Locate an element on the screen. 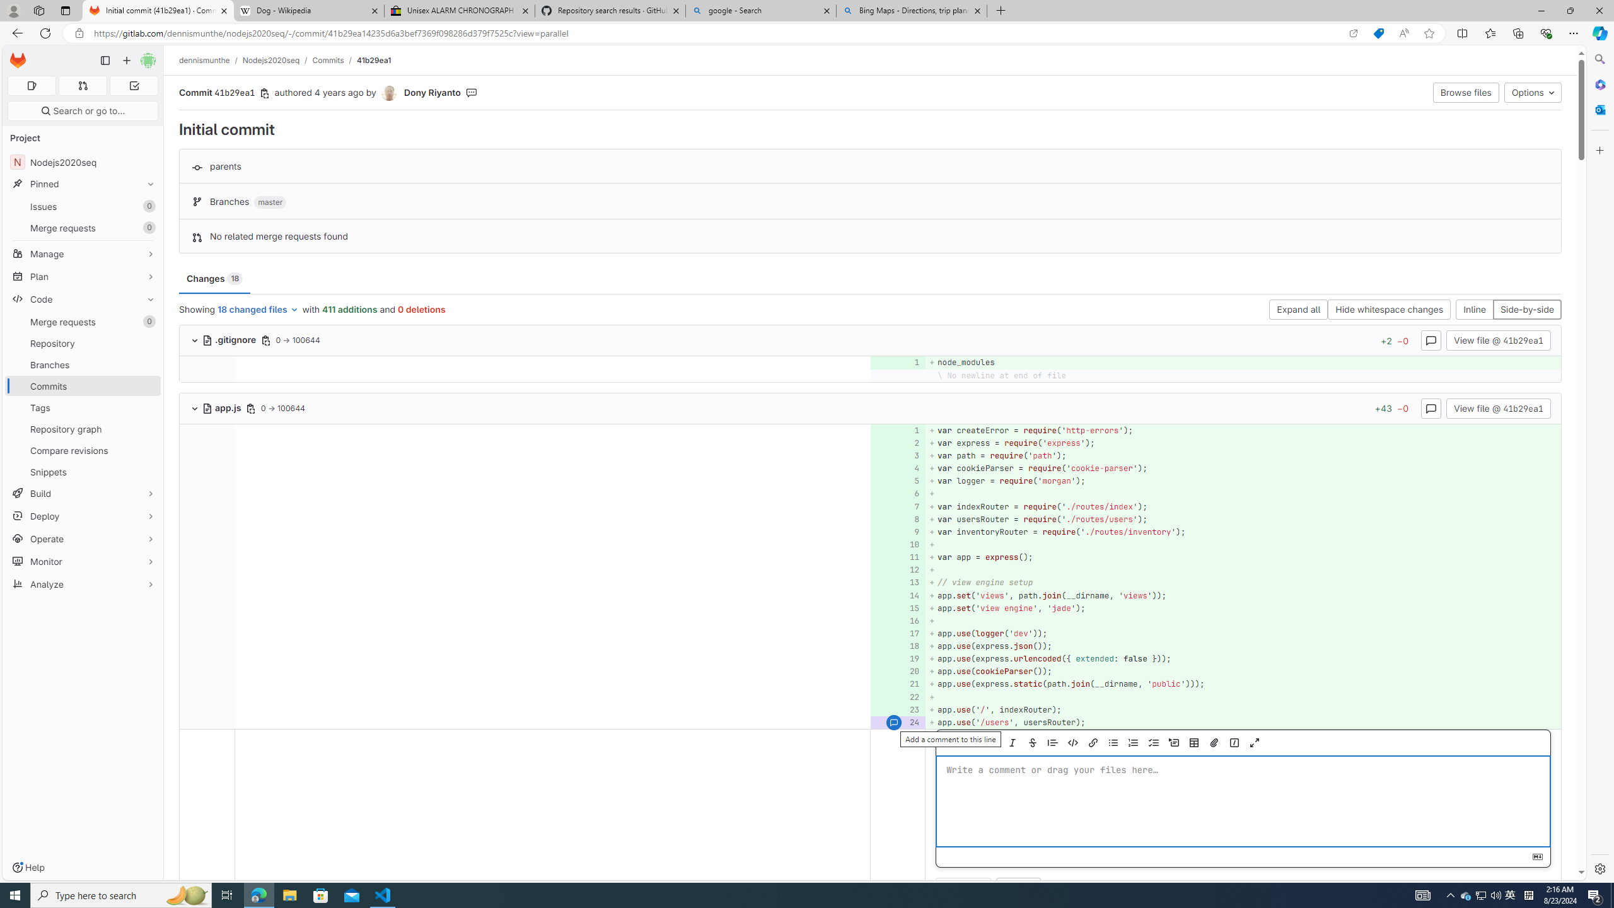 This screenshot has width=1614, height=908. Add a comment to this line 18 is located at coordinates (898, 646).